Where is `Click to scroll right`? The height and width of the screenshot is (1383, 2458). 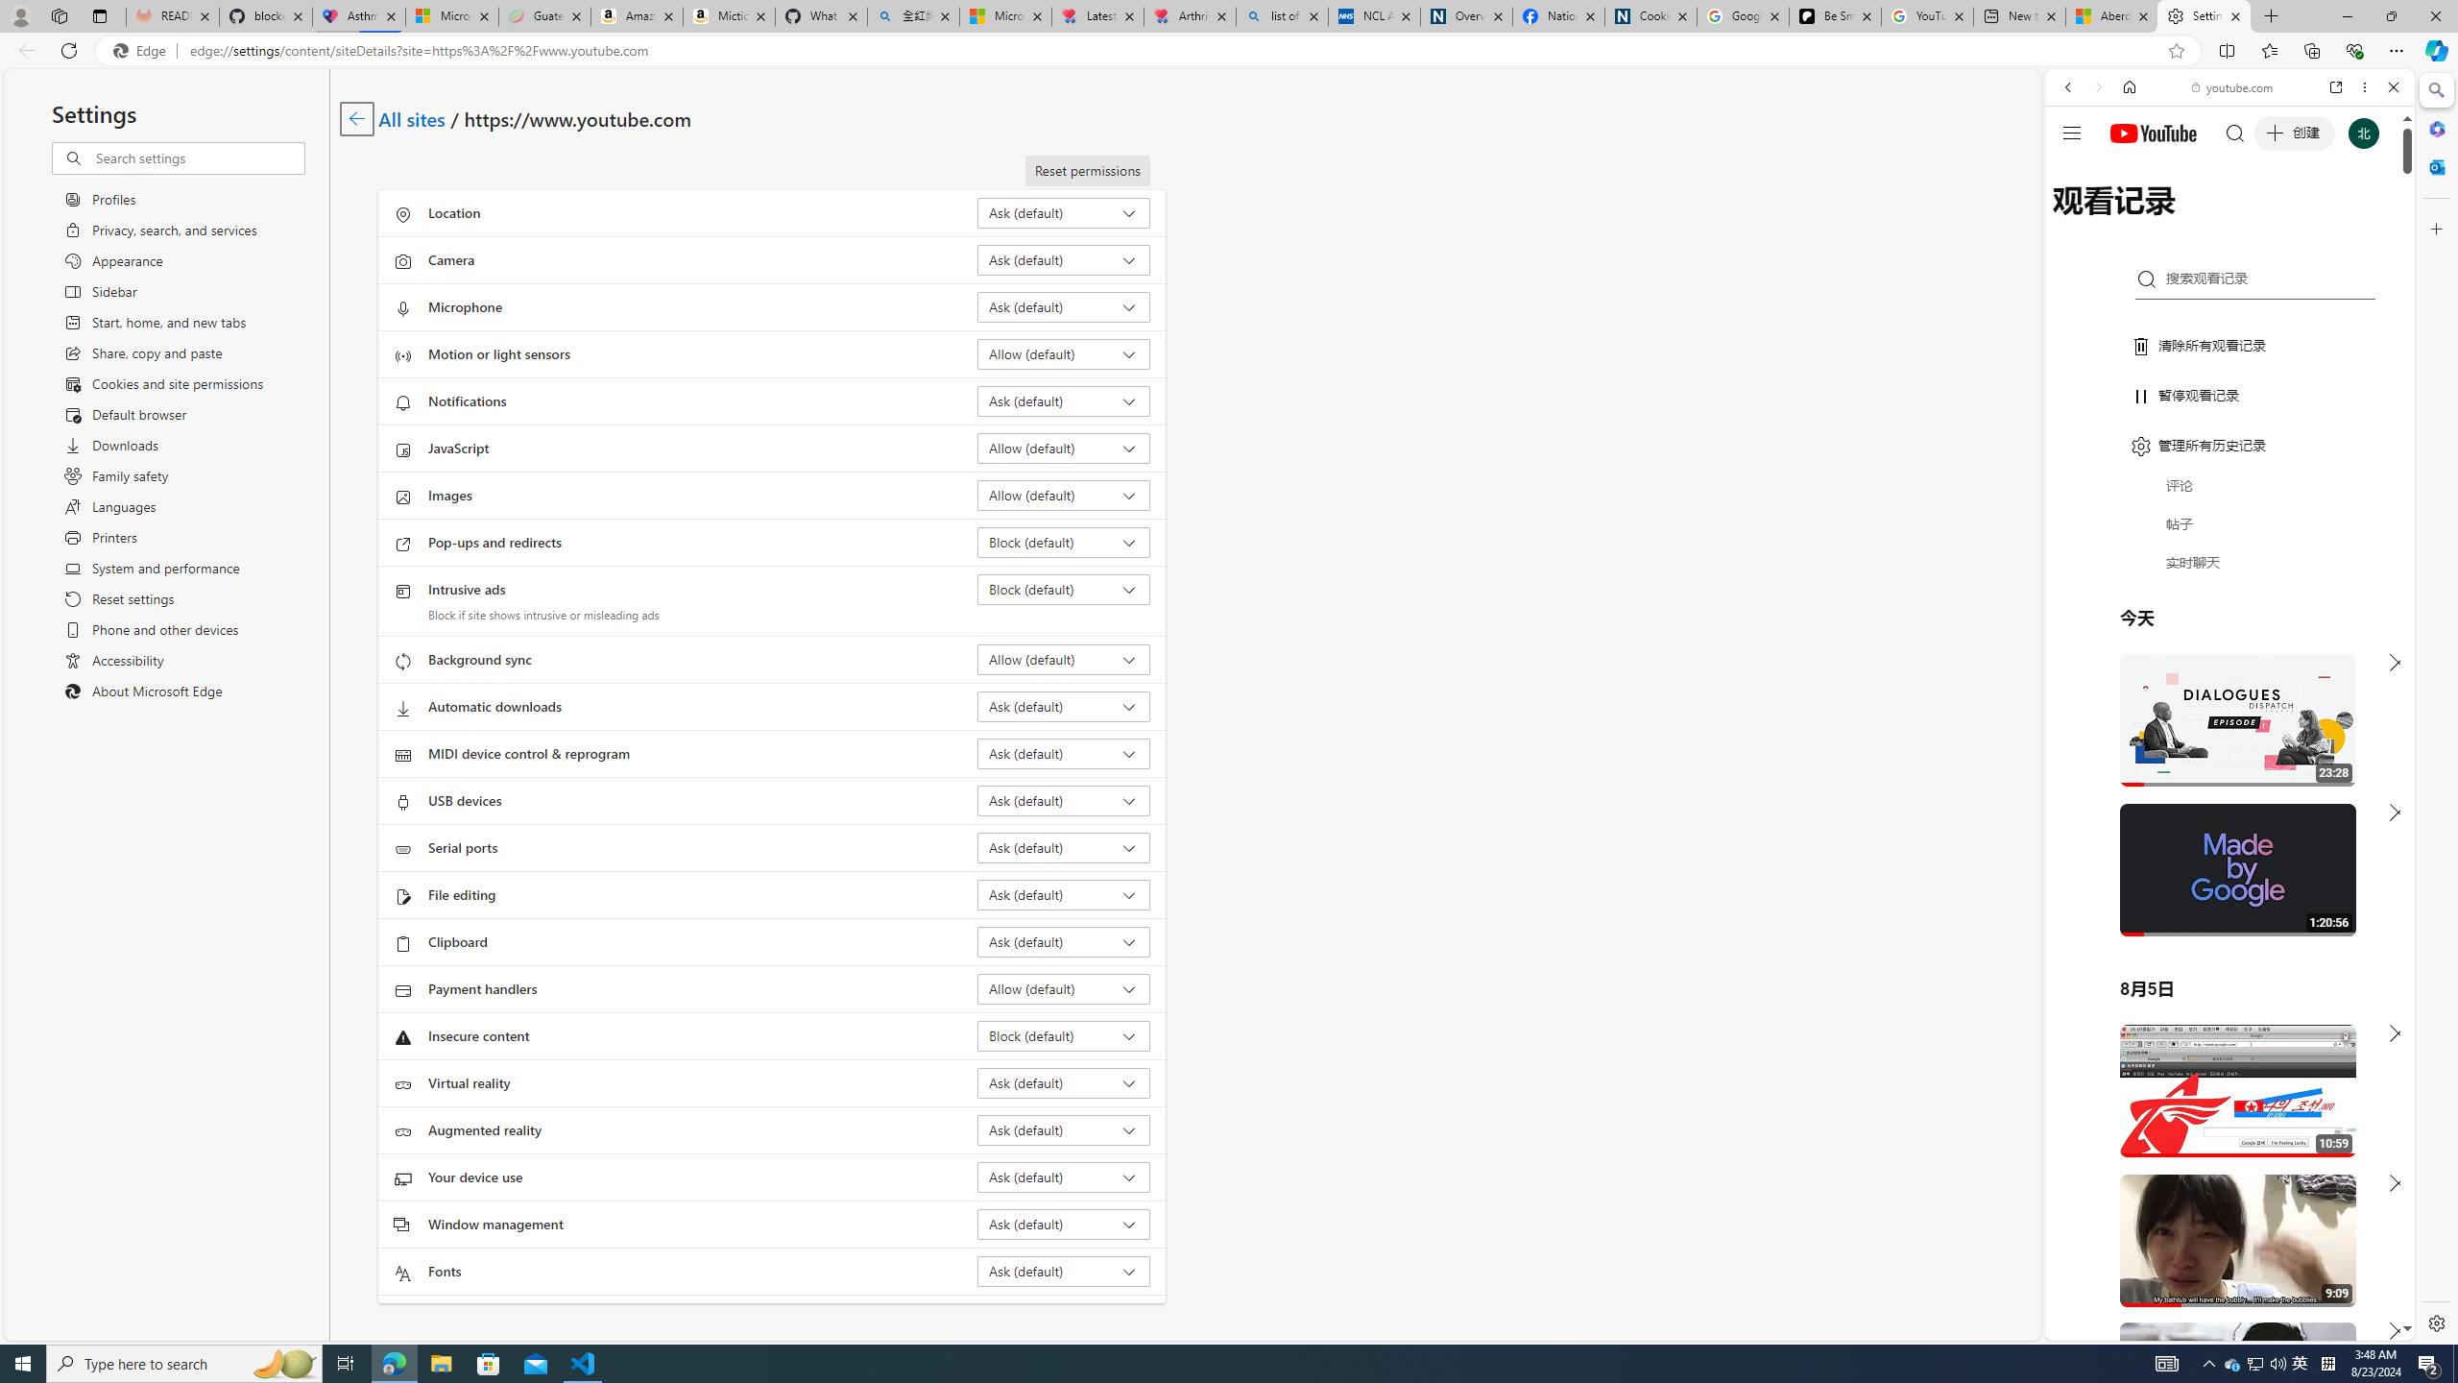 Click to scroll right is located at coordinates (2376, 771).